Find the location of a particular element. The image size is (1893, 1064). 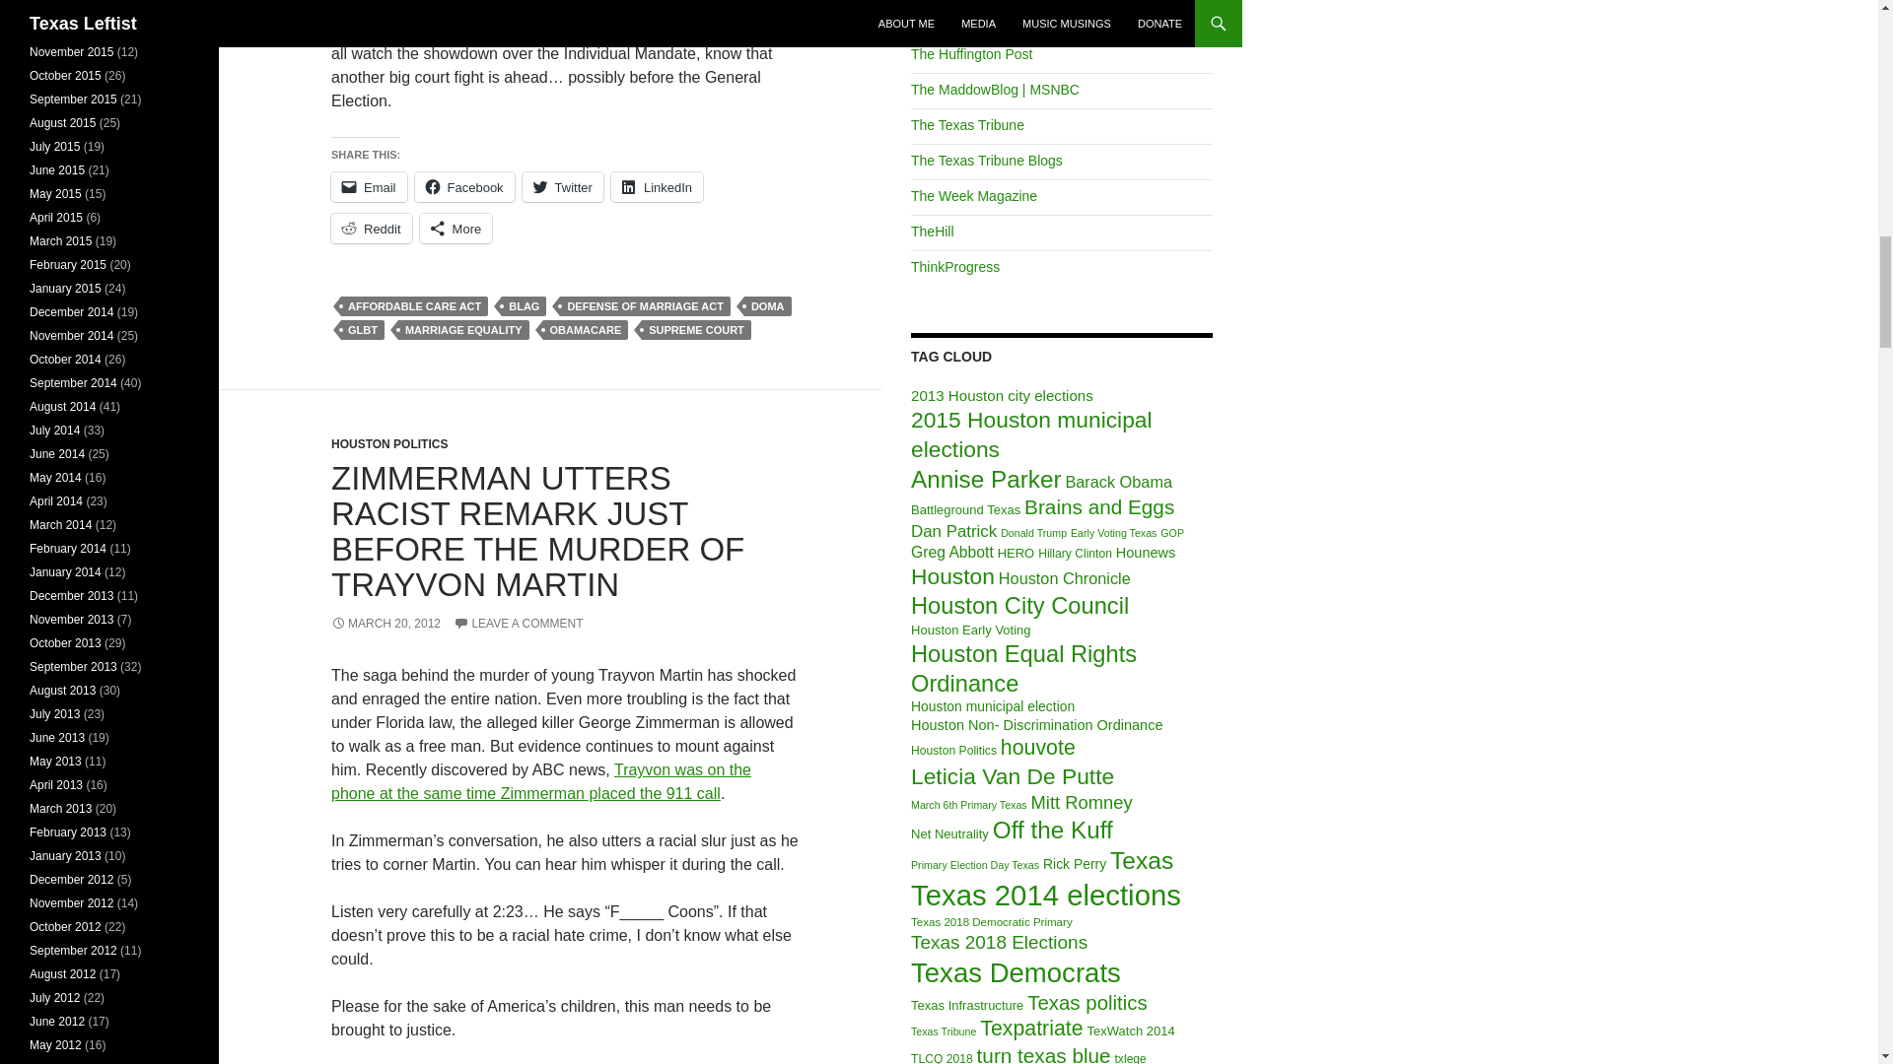

Reddit is located at coordinates (372, 229).